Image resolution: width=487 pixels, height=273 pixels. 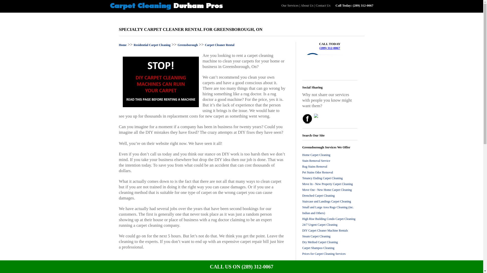 I want to click on Home, so click(x=123, y=45).